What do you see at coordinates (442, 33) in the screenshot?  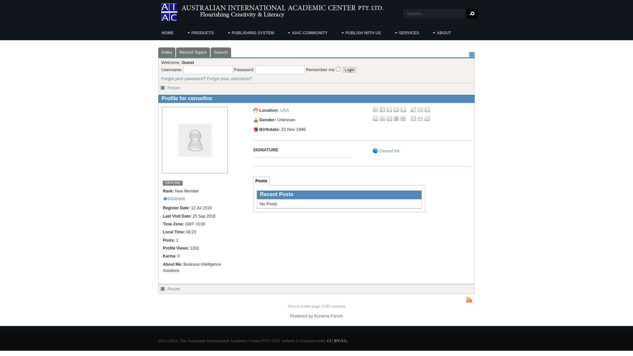 I see `ABOUT` at bounding box center [442, 33].